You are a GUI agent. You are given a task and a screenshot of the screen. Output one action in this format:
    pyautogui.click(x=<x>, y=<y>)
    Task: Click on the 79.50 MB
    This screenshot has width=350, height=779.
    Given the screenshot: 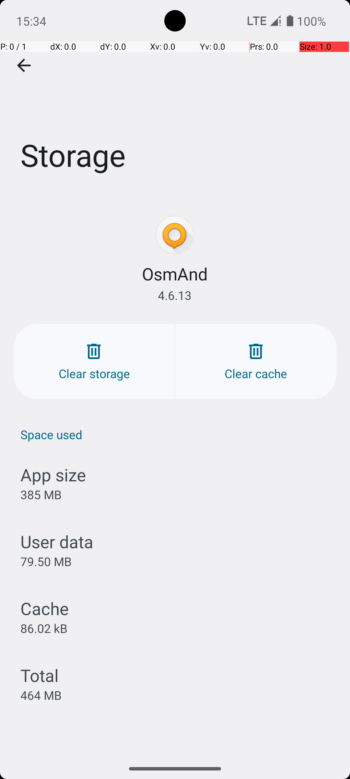 What is the action you would take?
    pyautogui.click(x=46, y=562)
    